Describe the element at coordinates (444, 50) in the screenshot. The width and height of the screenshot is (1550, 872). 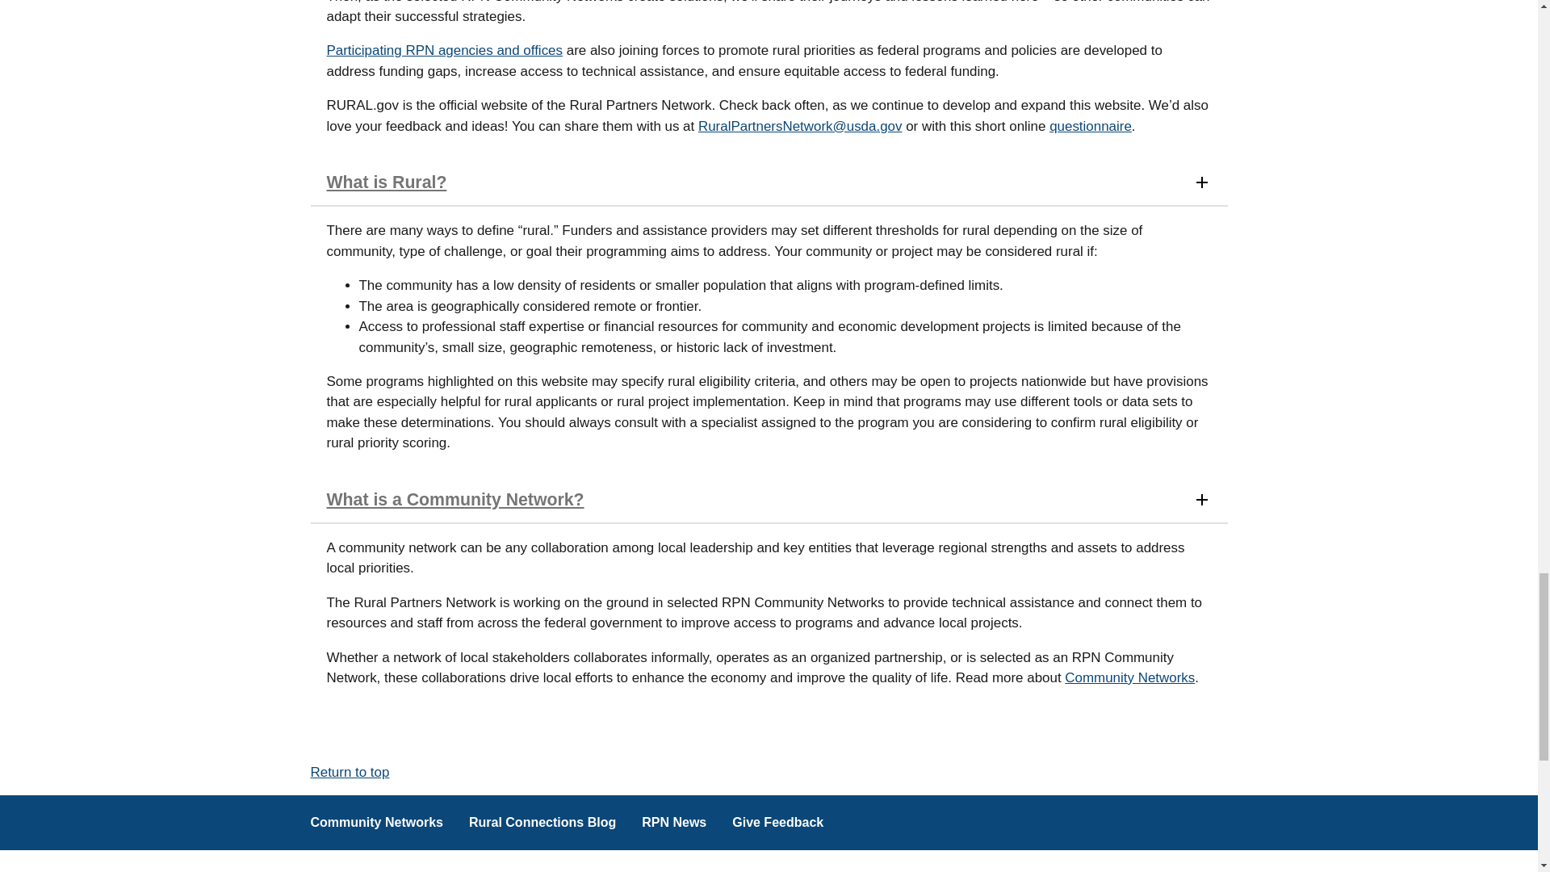
I see `Participating RPN agencies and offices` at that location.